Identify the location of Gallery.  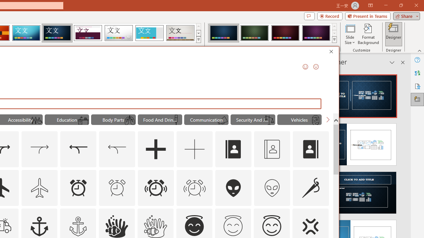
(180, 33).